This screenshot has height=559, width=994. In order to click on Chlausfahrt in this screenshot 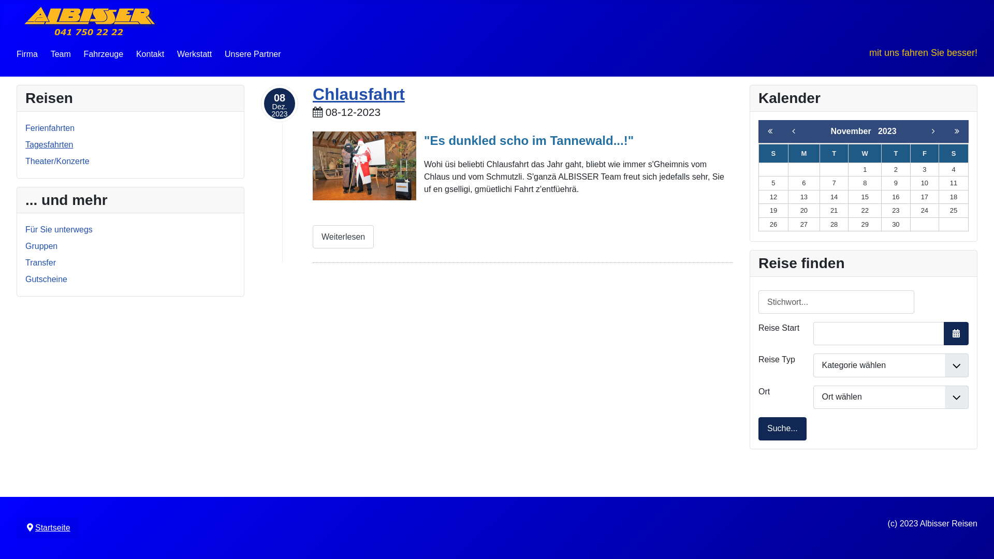, I will do `click(359, 94)`.